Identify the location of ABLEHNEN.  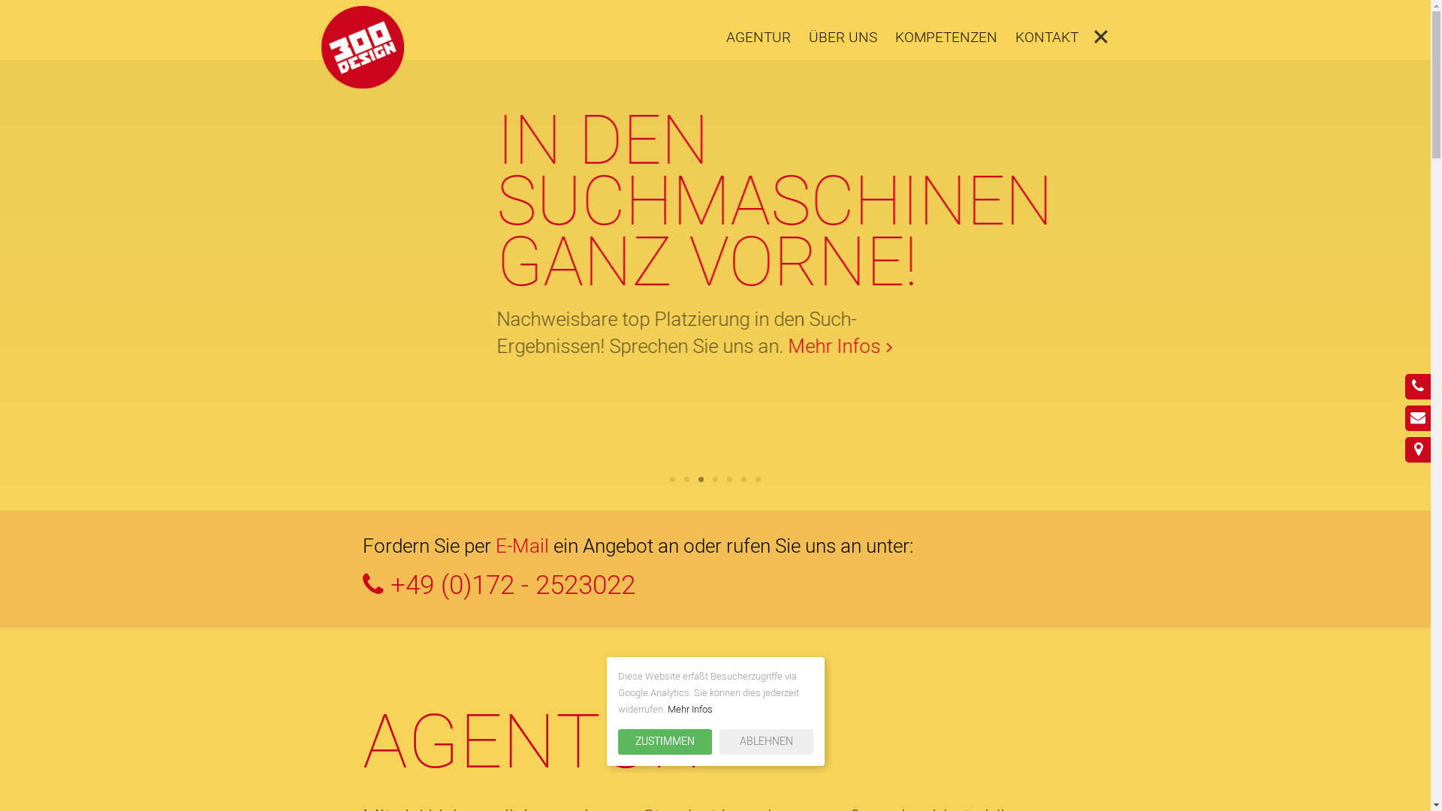
(766, 742).